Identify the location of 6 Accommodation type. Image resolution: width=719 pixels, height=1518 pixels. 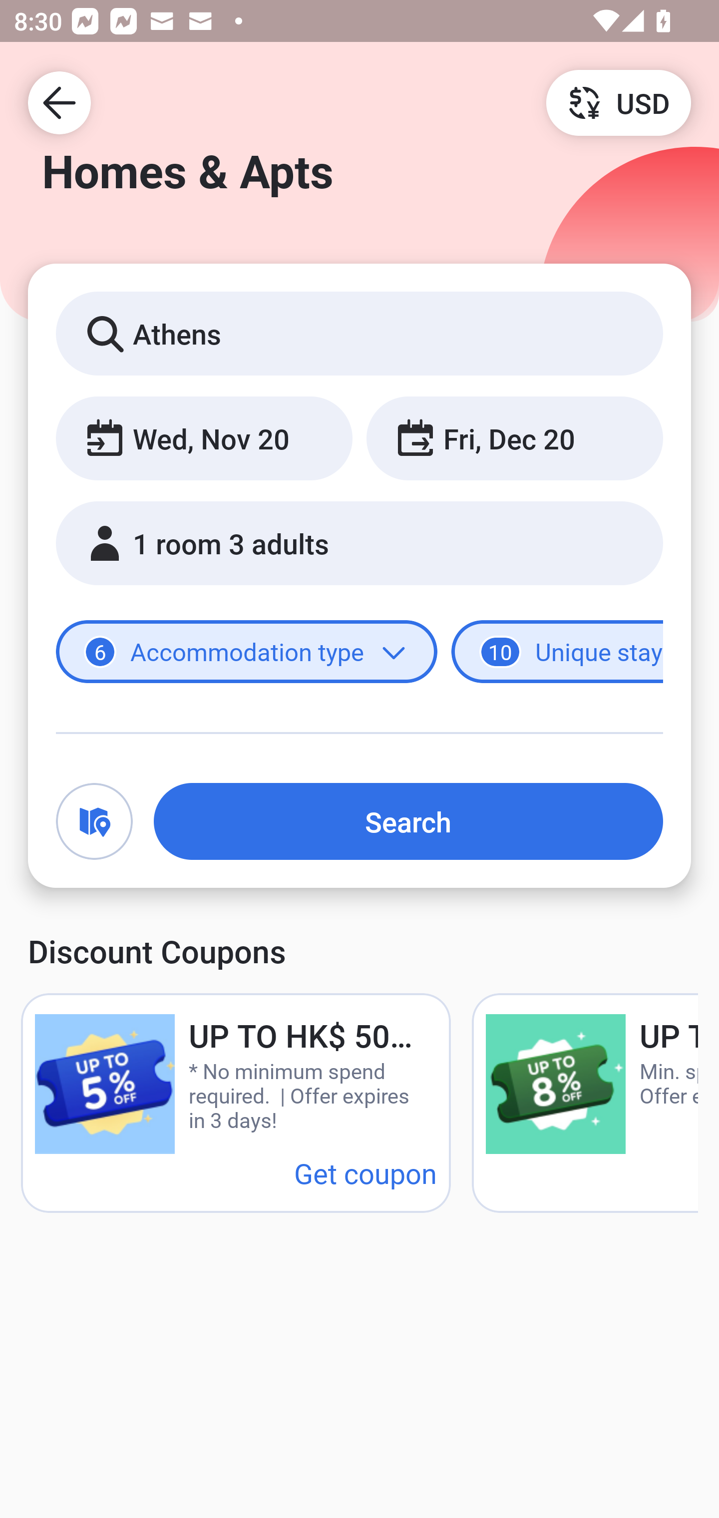
(247, 652).